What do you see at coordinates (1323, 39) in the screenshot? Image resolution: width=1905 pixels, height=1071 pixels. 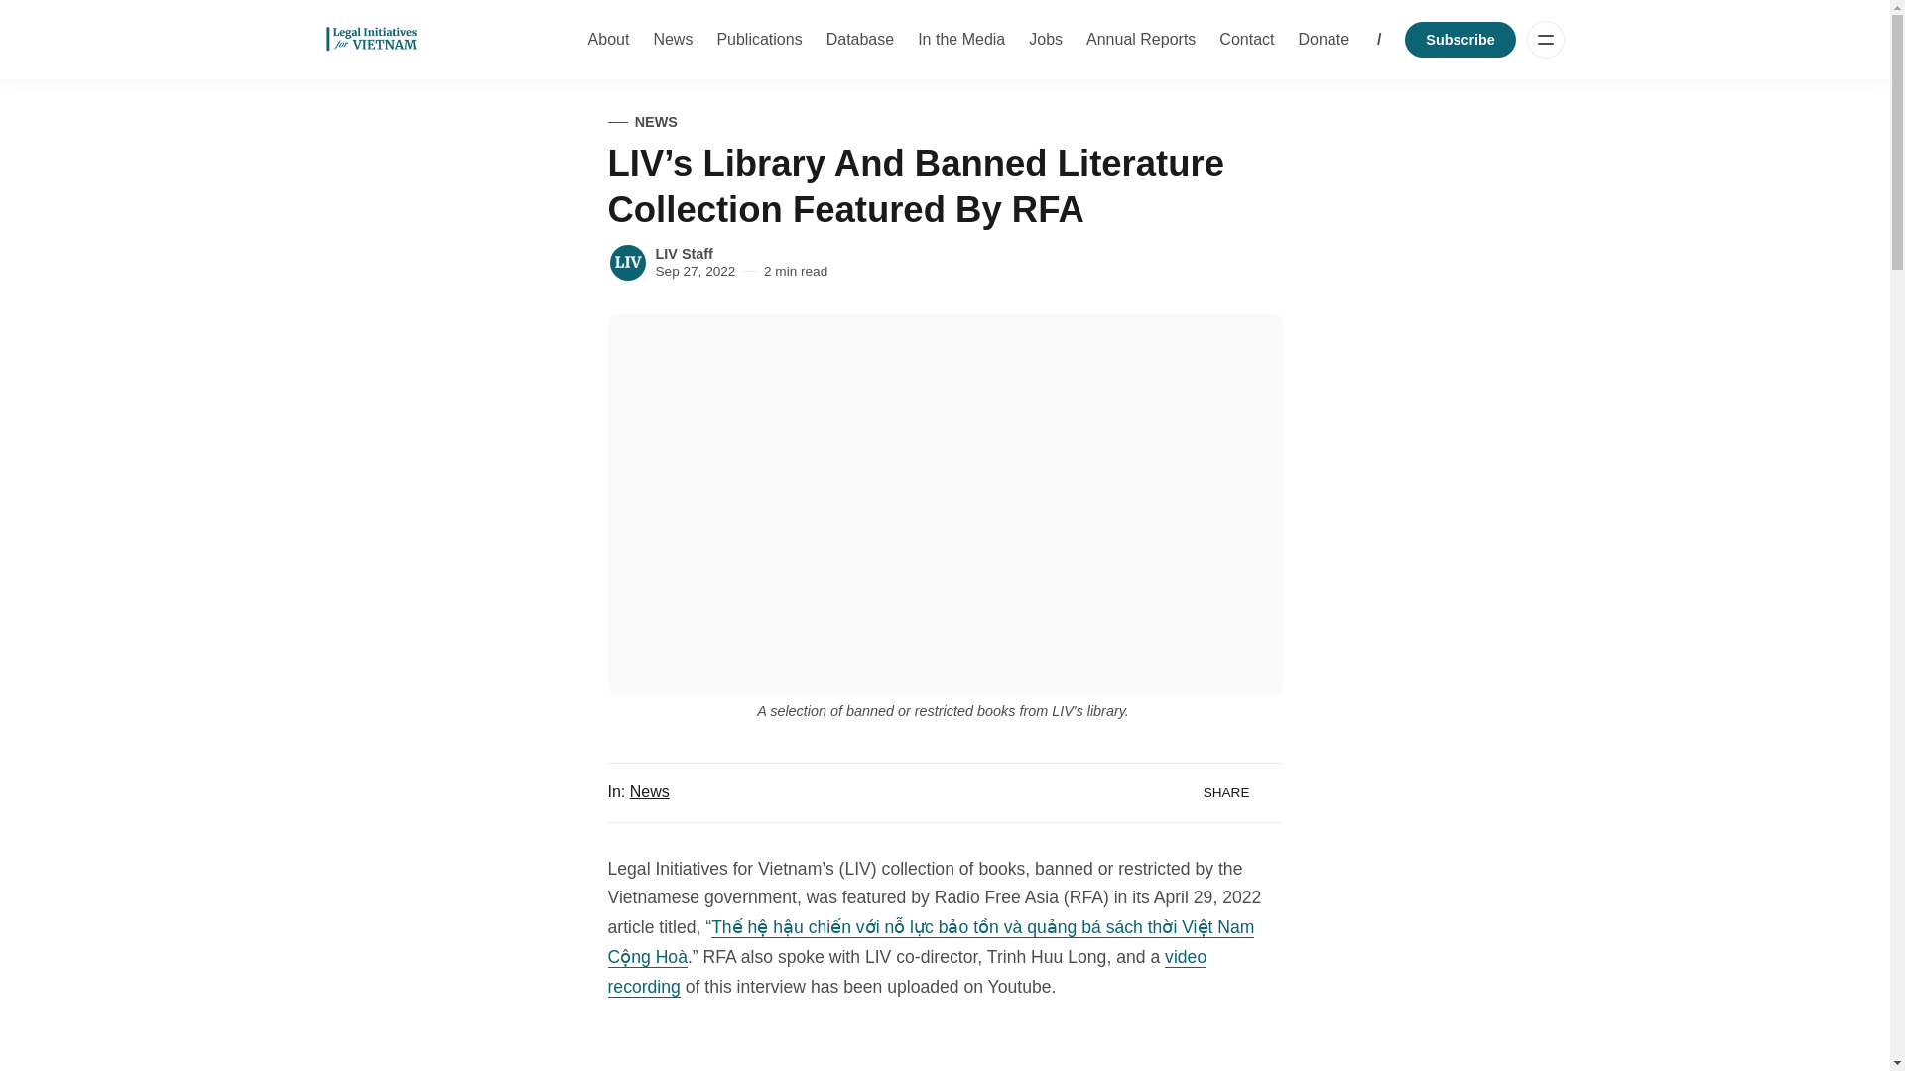 I see `Donate` at bounding box center [1323, 39].